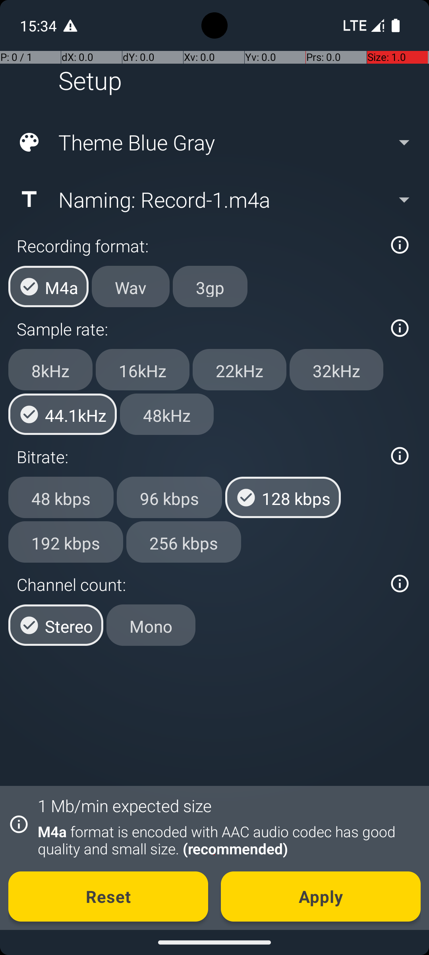  Describe the element at coordinates (354, 25) in the screenshot. I see `No internet` at that location.